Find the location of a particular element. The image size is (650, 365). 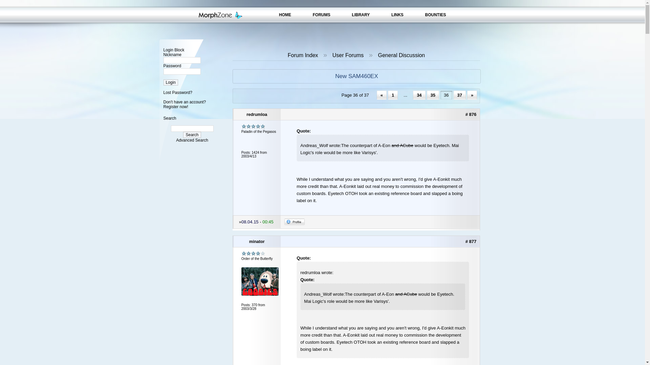

LIBRARY is located at coordinates (361, 15).